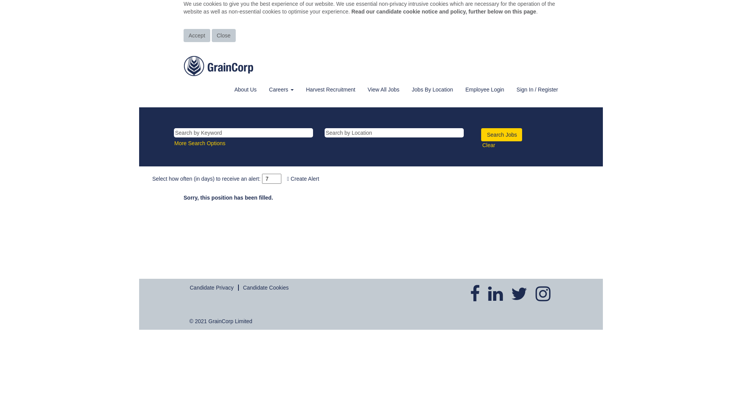  What do you see at coordinates (543, 294) in the screenshot?
I see `instagram` at bounding box center [543, 294].